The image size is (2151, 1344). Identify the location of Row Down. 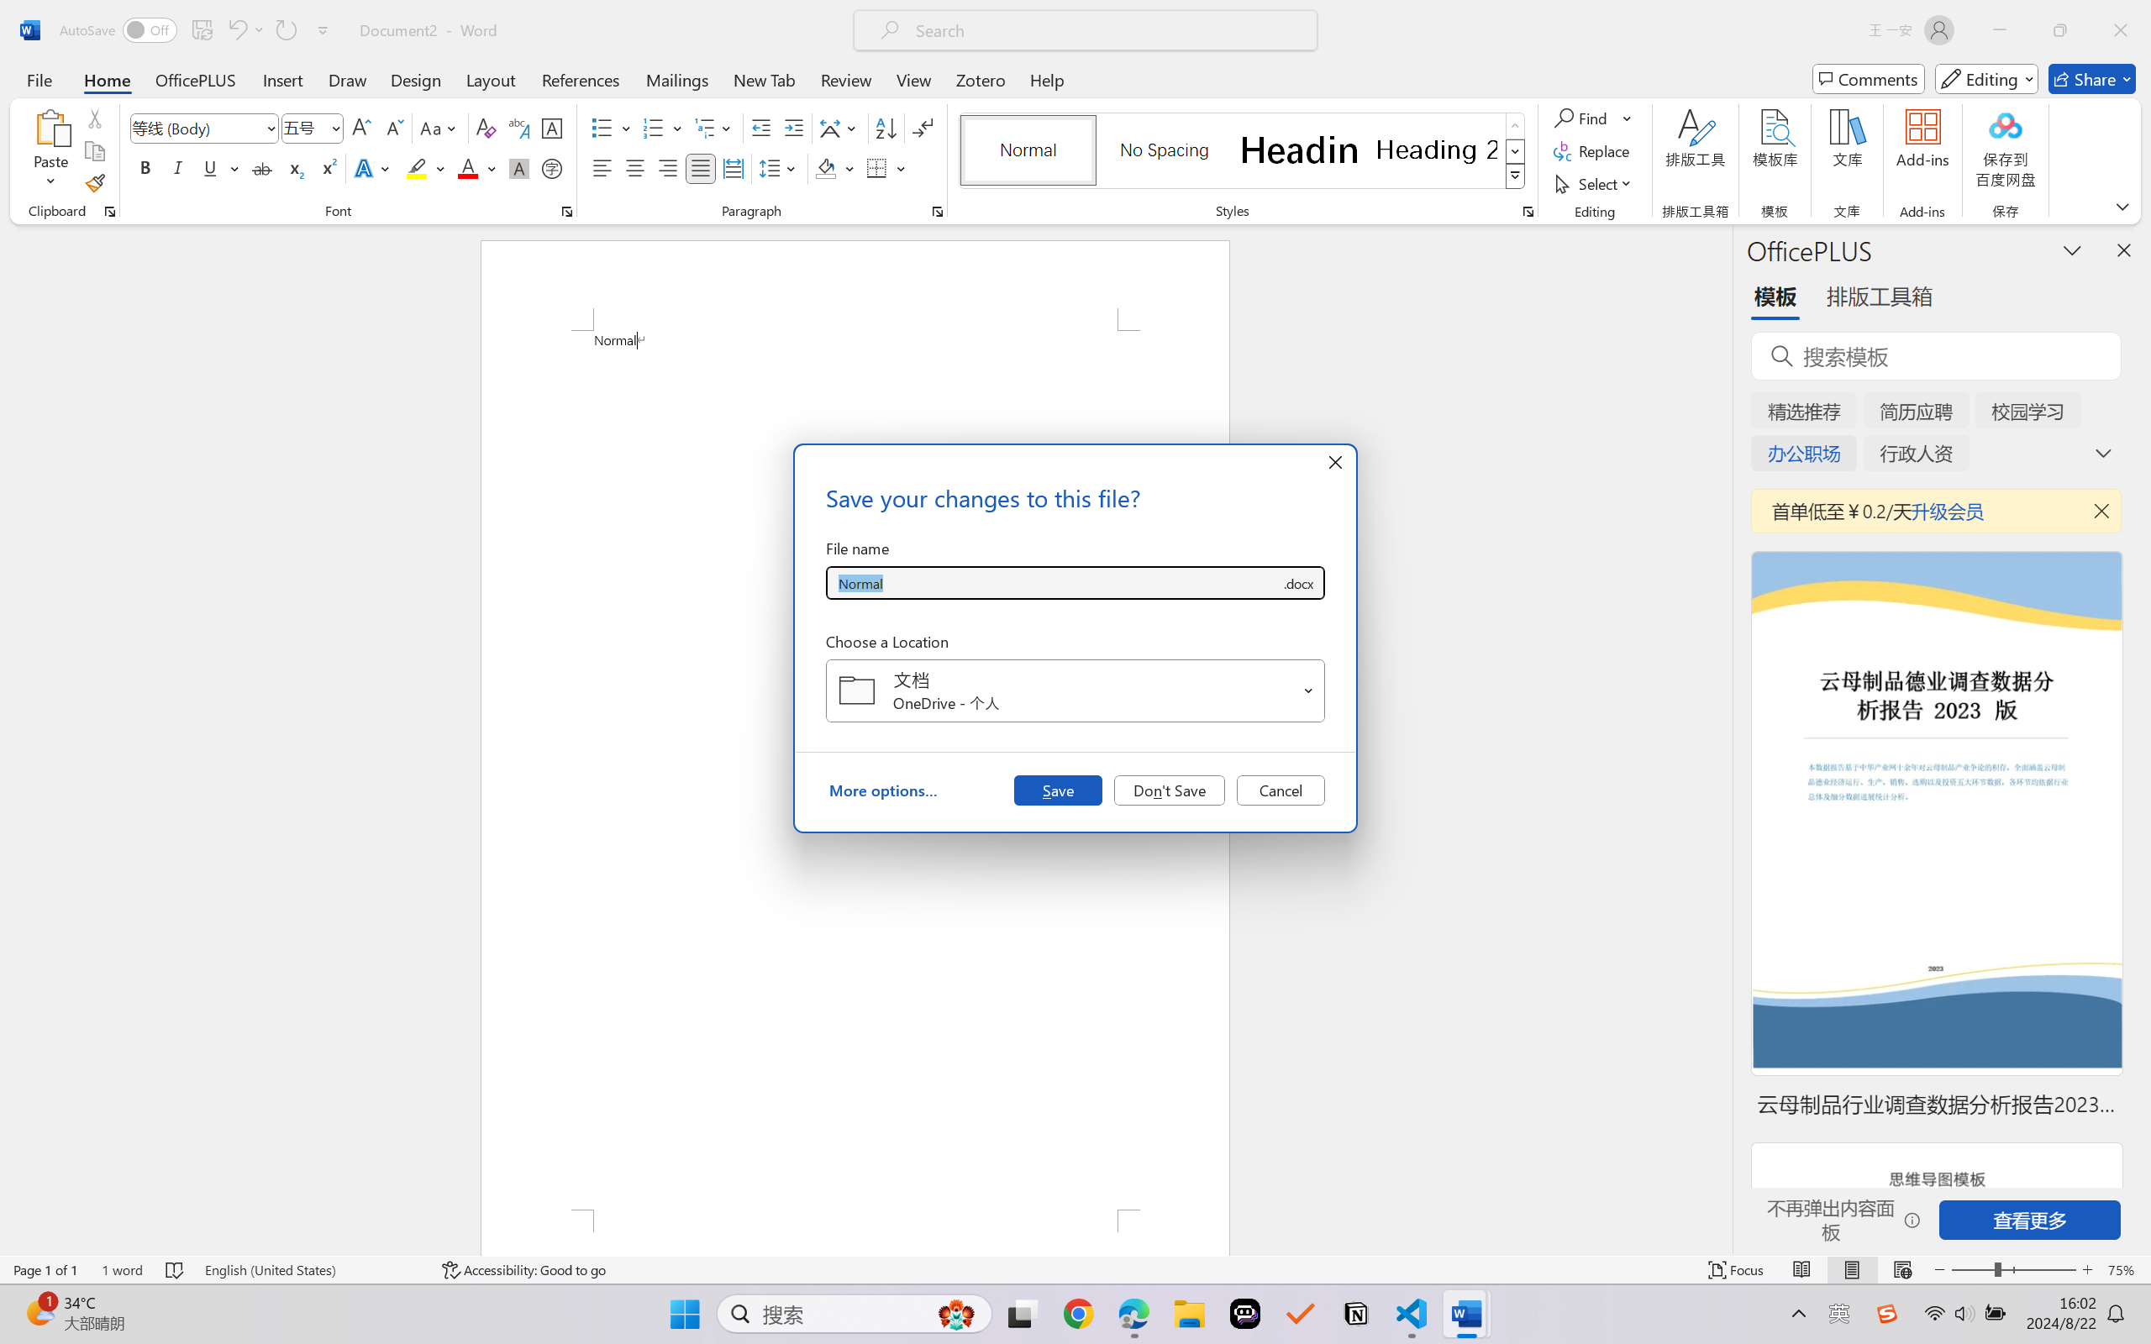
(1516, 151).